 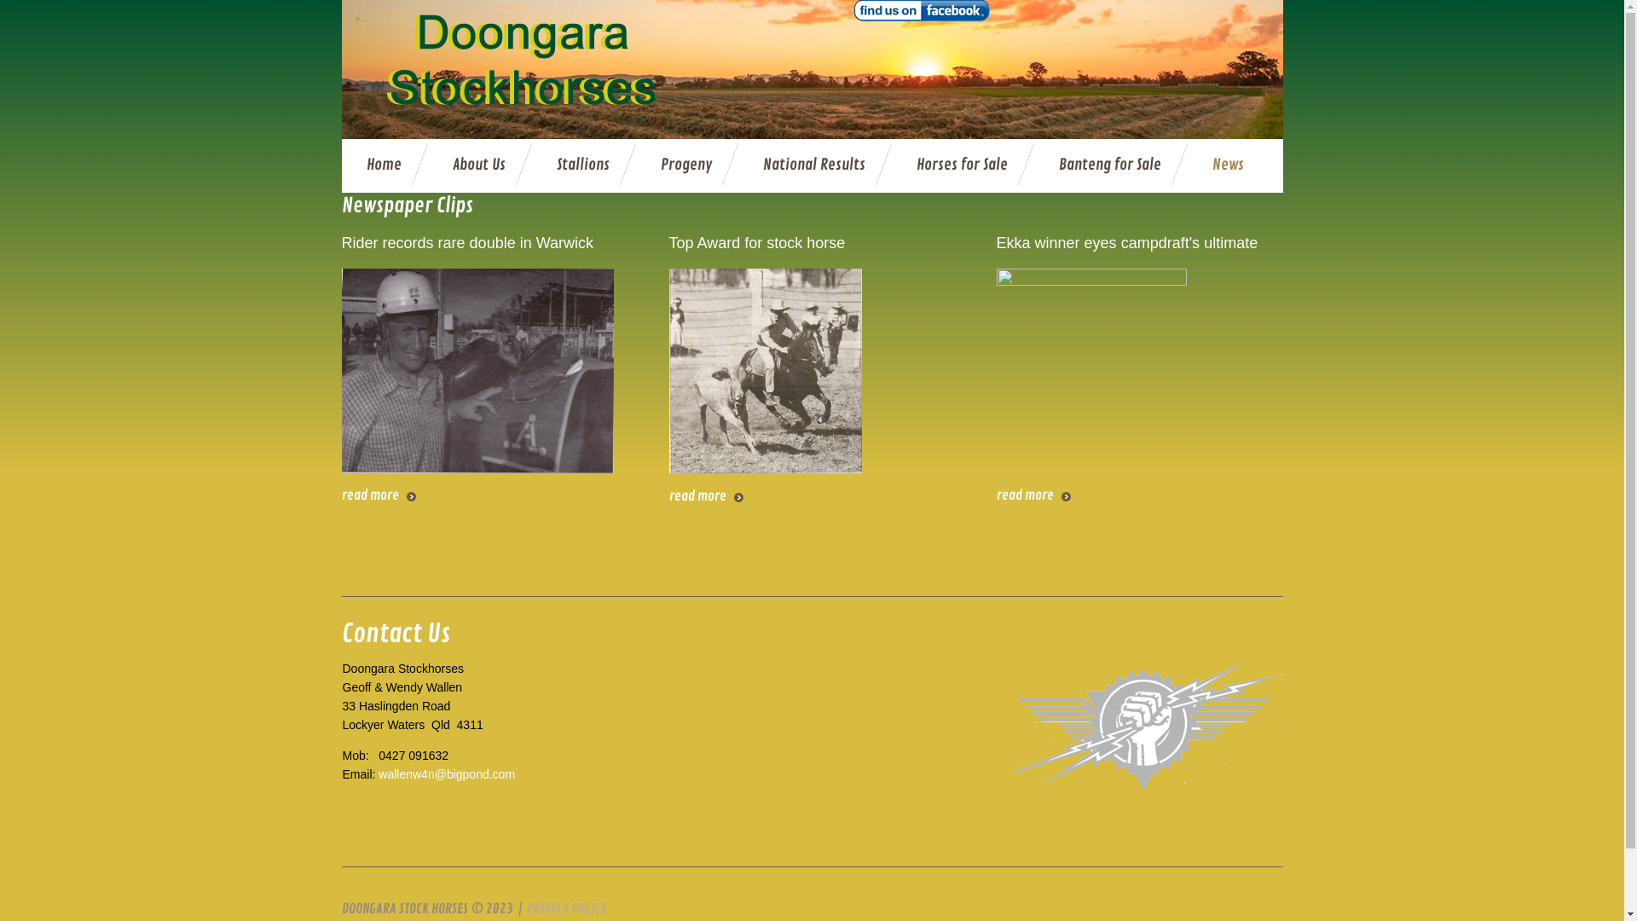 What do you see at coordinates (384, 165) in the screenshot?
I see `Home` at bounding box center [384, 165].